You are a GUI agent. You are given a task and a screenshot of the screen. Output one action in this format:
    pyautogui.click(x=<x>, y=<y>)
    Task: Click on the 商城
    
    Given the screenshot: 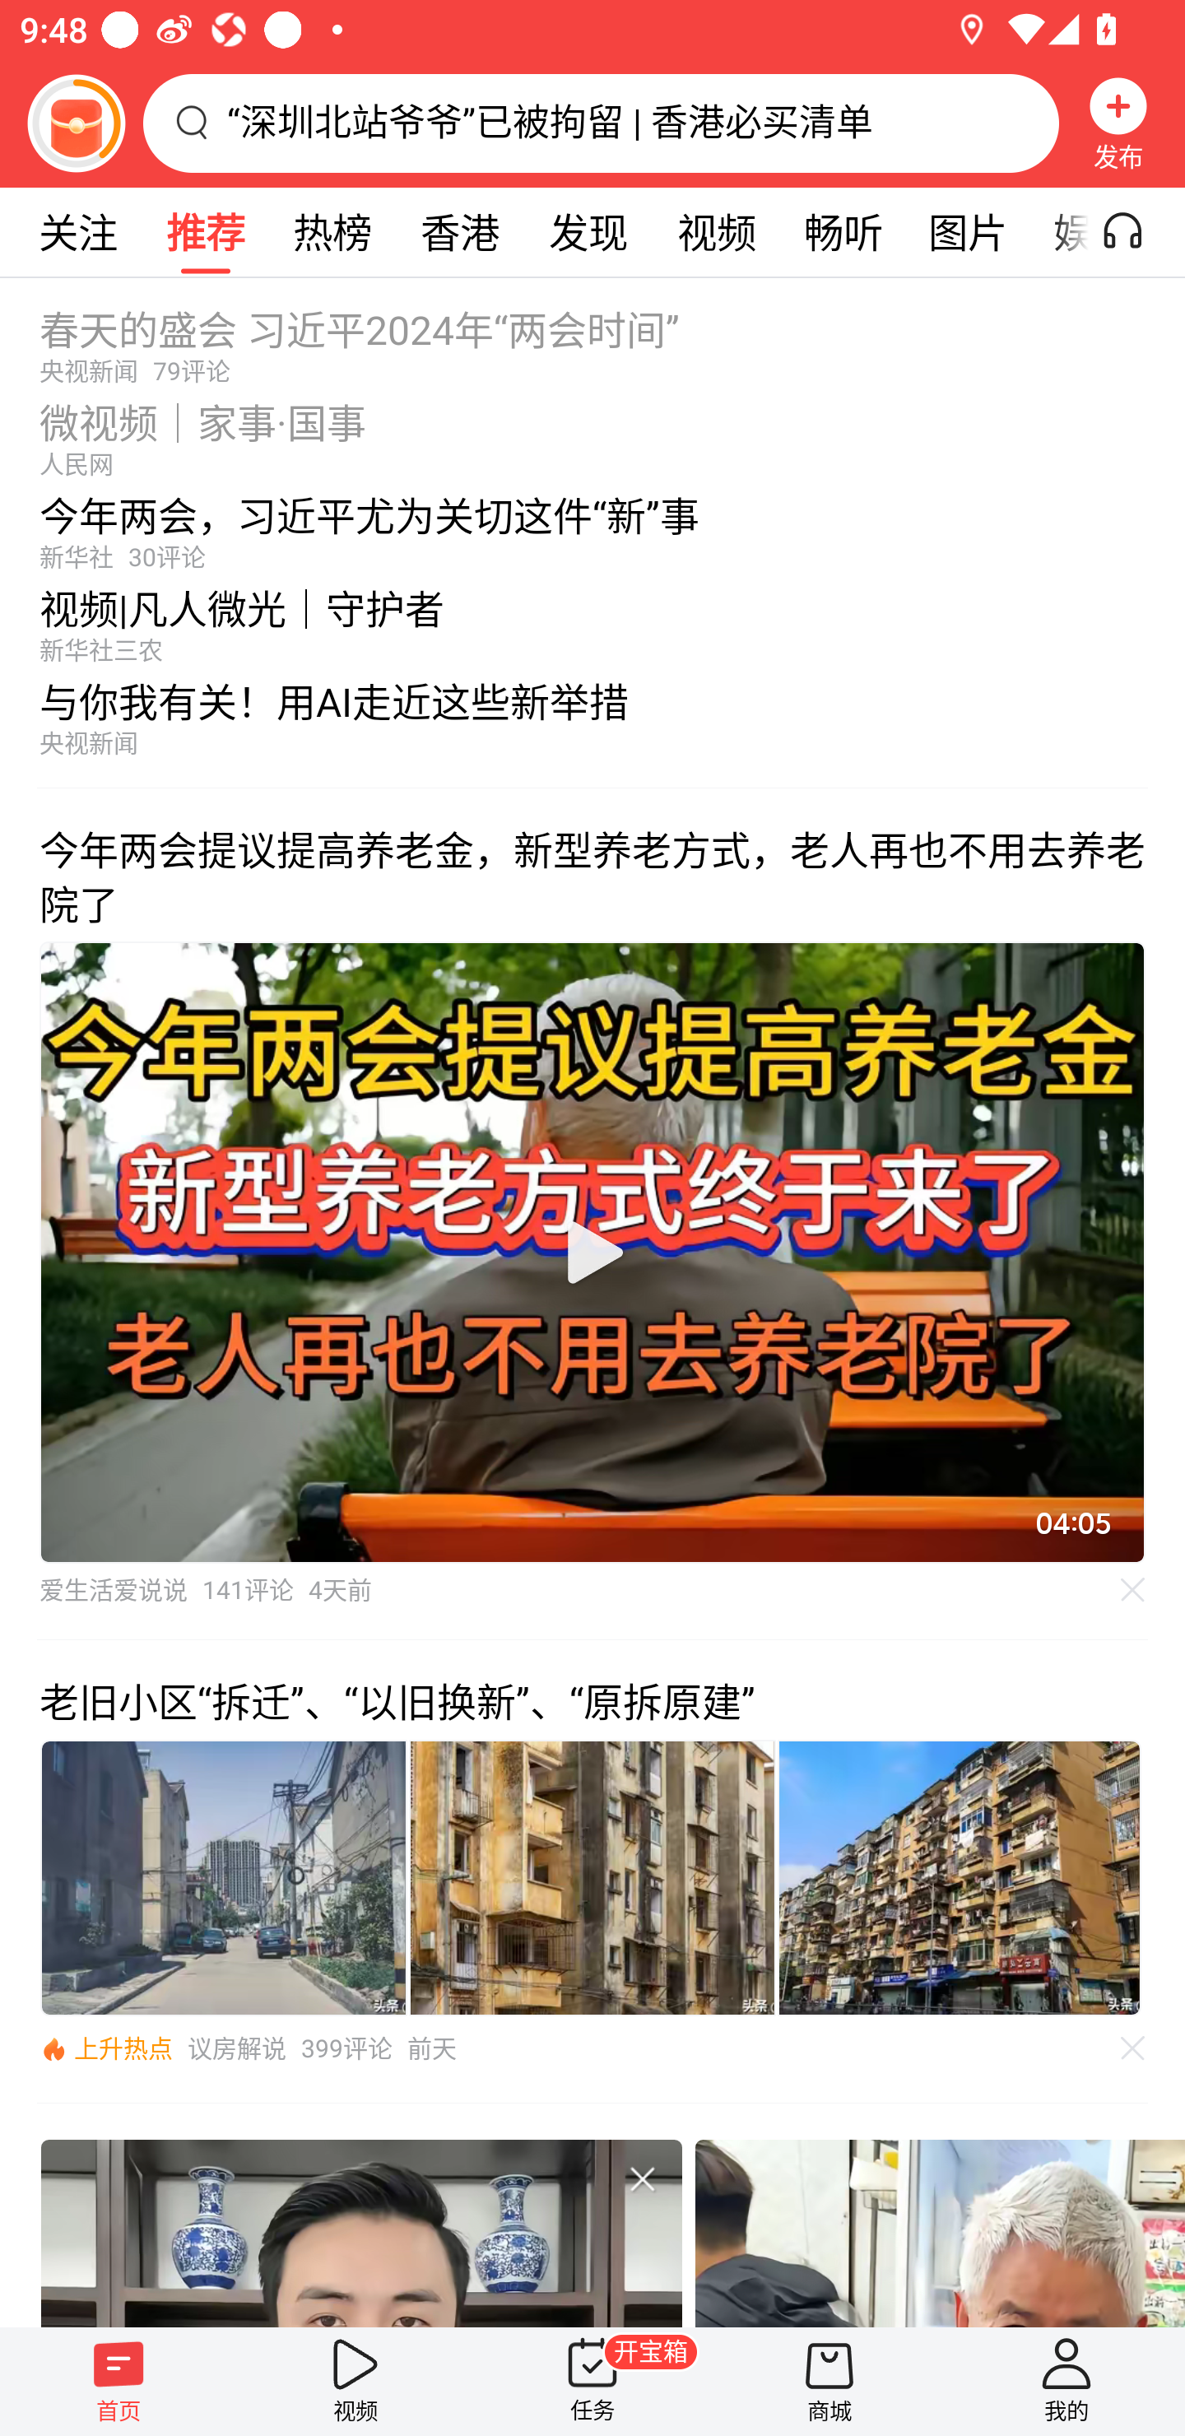 What is the action you would take?
    pyautogui.click(x=829, y=2381)
    